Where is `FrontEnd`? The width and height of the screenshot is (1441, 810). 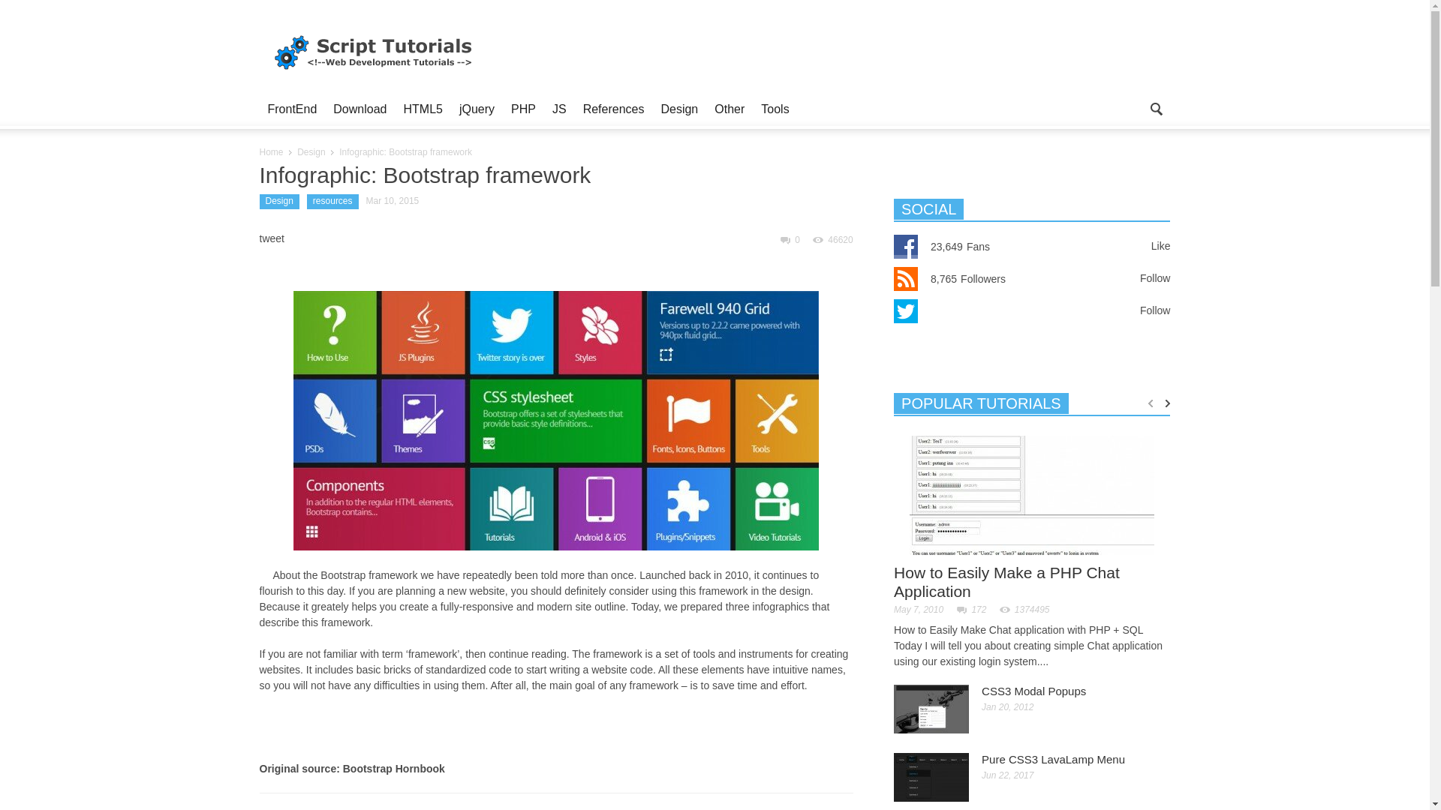
FrontEnd is located at coordinates (292, 109).